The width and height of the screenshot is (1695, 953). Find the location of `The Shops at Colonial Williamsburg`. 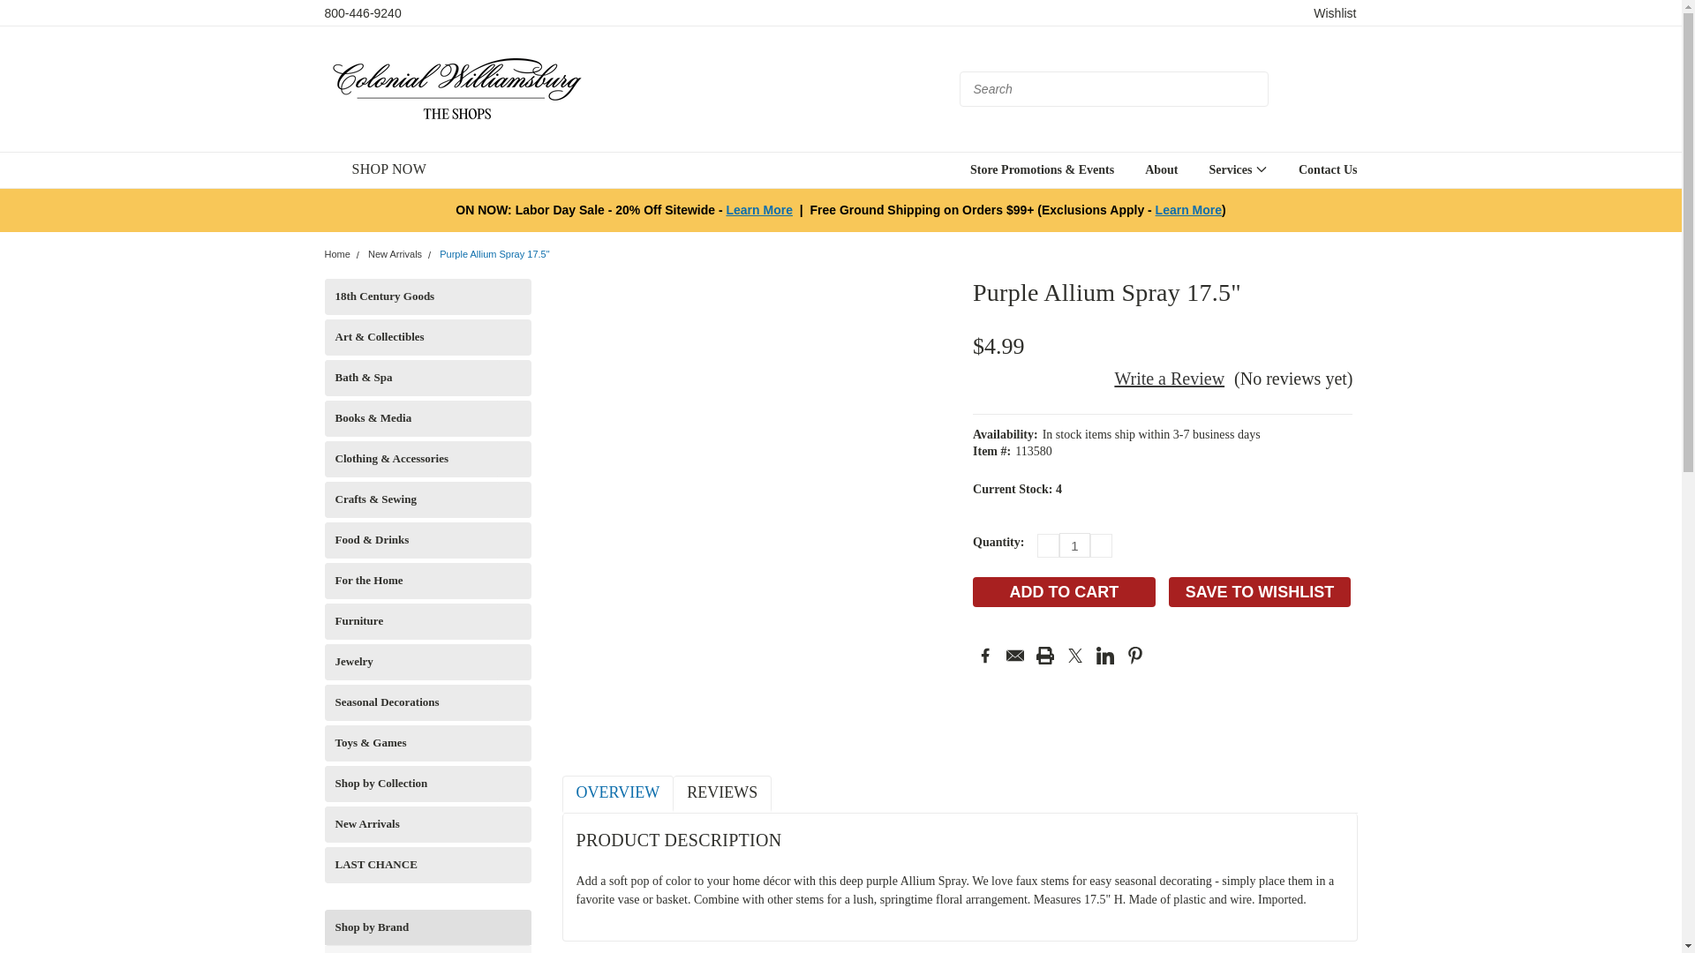

The Shops at Colonial Williamsburg is located at coordinates (457, 88).